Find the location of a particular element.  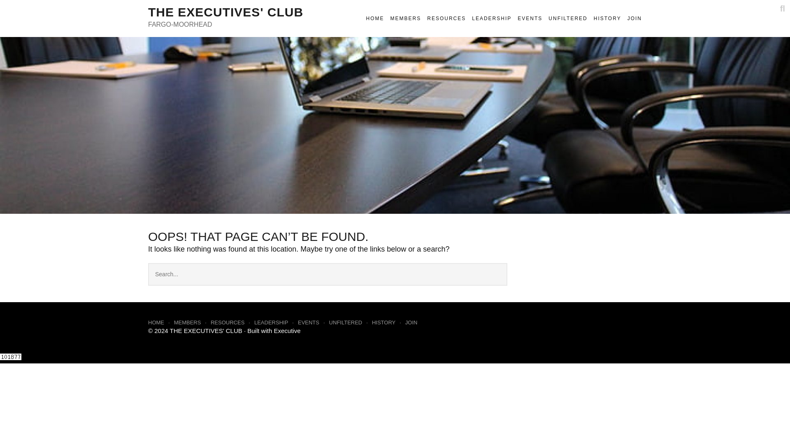

RESOURCES is located at coordinates (446, 18).